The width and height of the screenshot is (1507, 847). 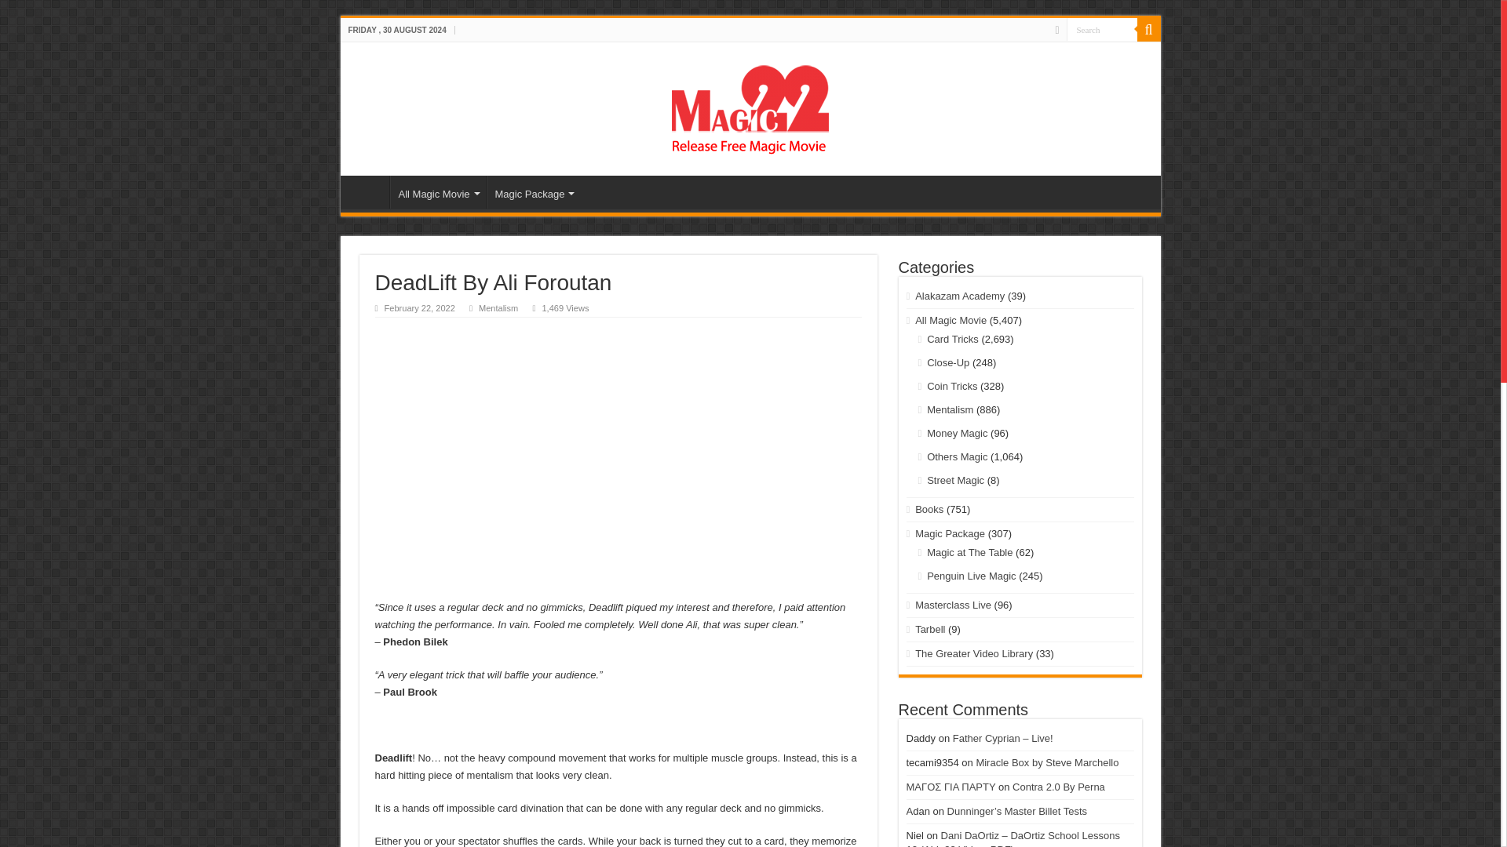 I want to click on Card Tricks, so click(x=952, y=339).